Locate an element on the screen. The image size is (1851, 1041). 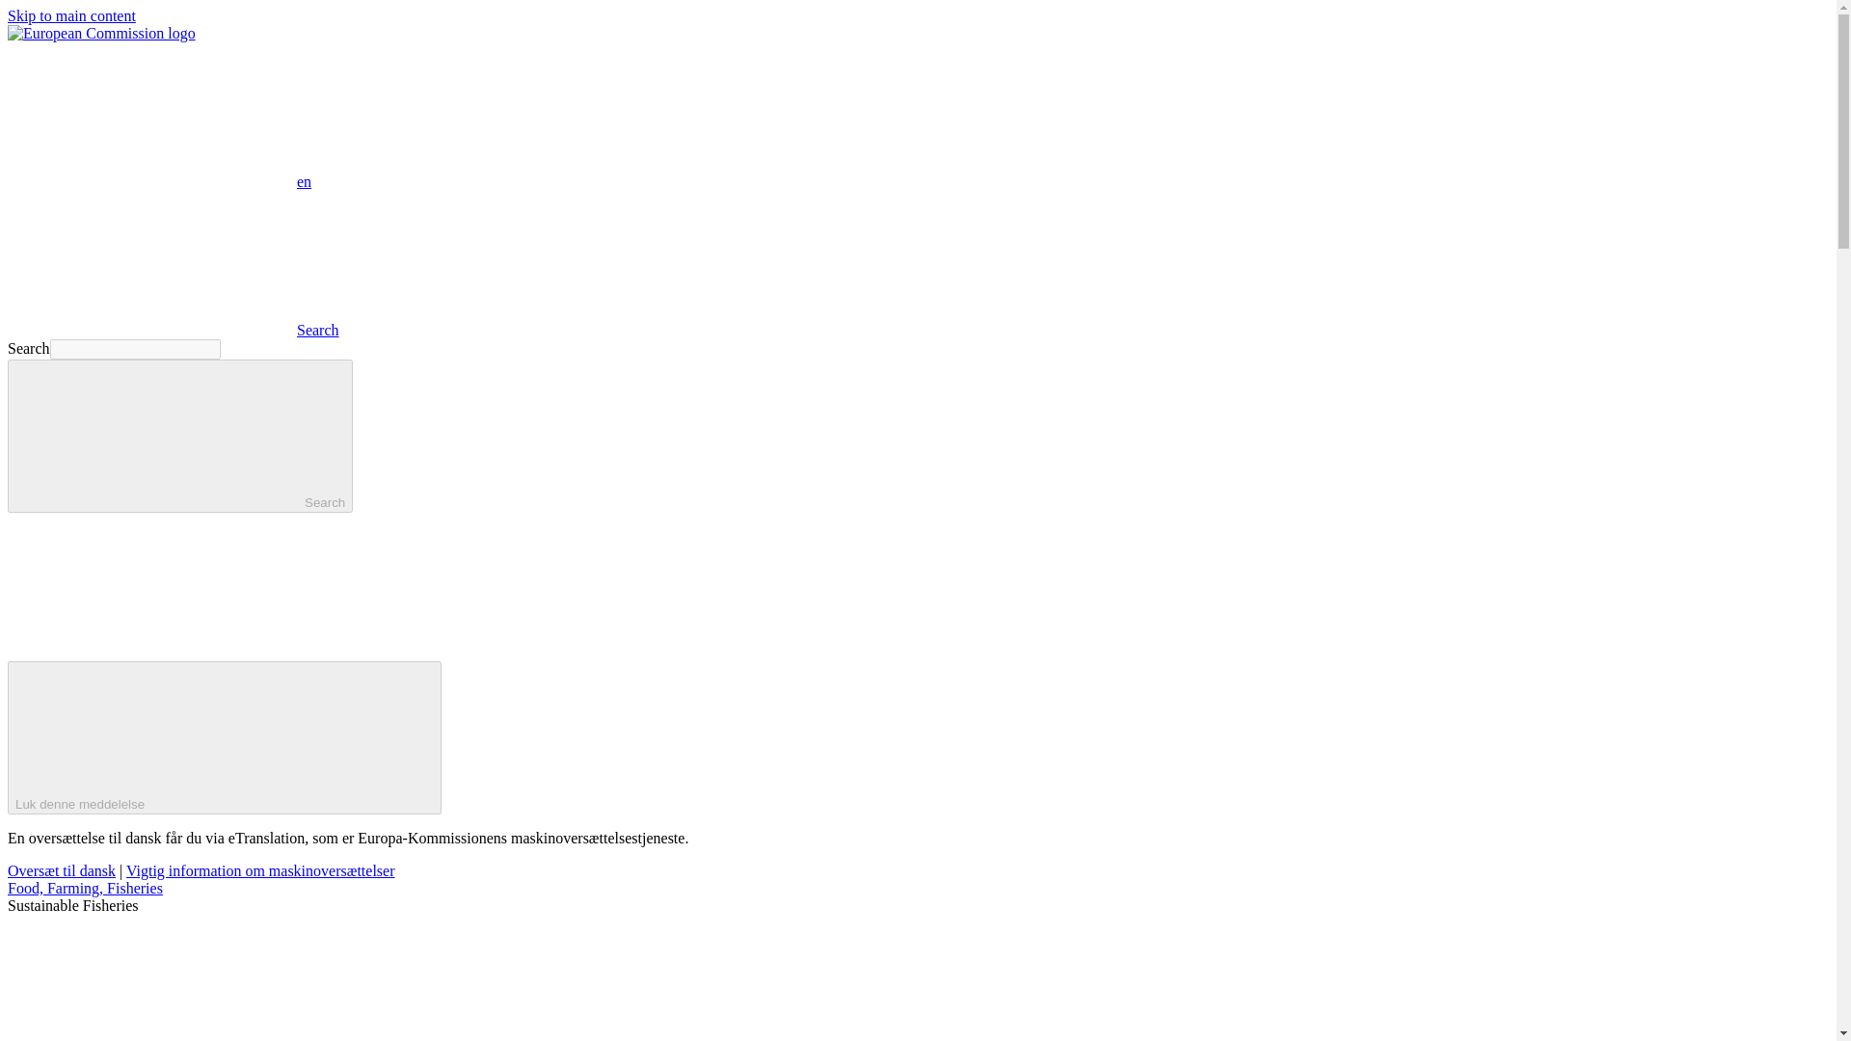
enen is located at coordinates (158, 181).